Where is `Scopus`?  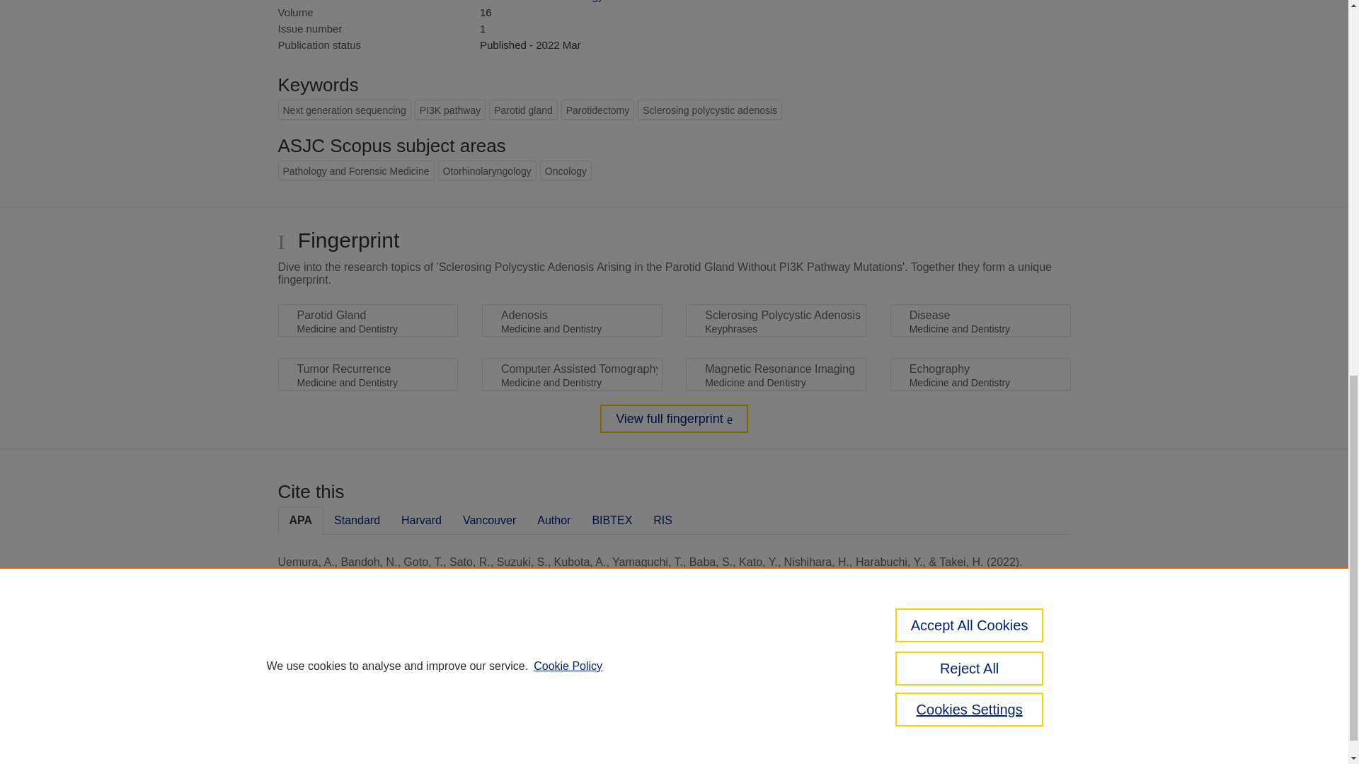
Scopus is located at coordinates (368, 686).